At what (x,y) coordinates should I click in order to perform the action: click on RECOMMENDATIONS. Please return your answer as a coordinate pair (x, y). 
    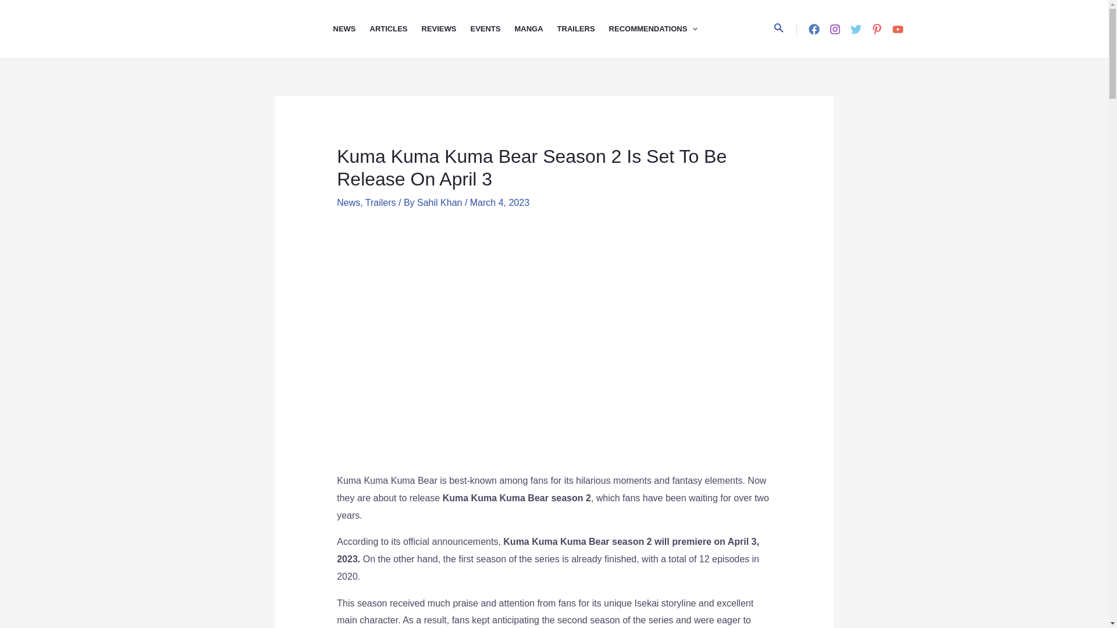
    Looking at the image, I should click on (660, 29).